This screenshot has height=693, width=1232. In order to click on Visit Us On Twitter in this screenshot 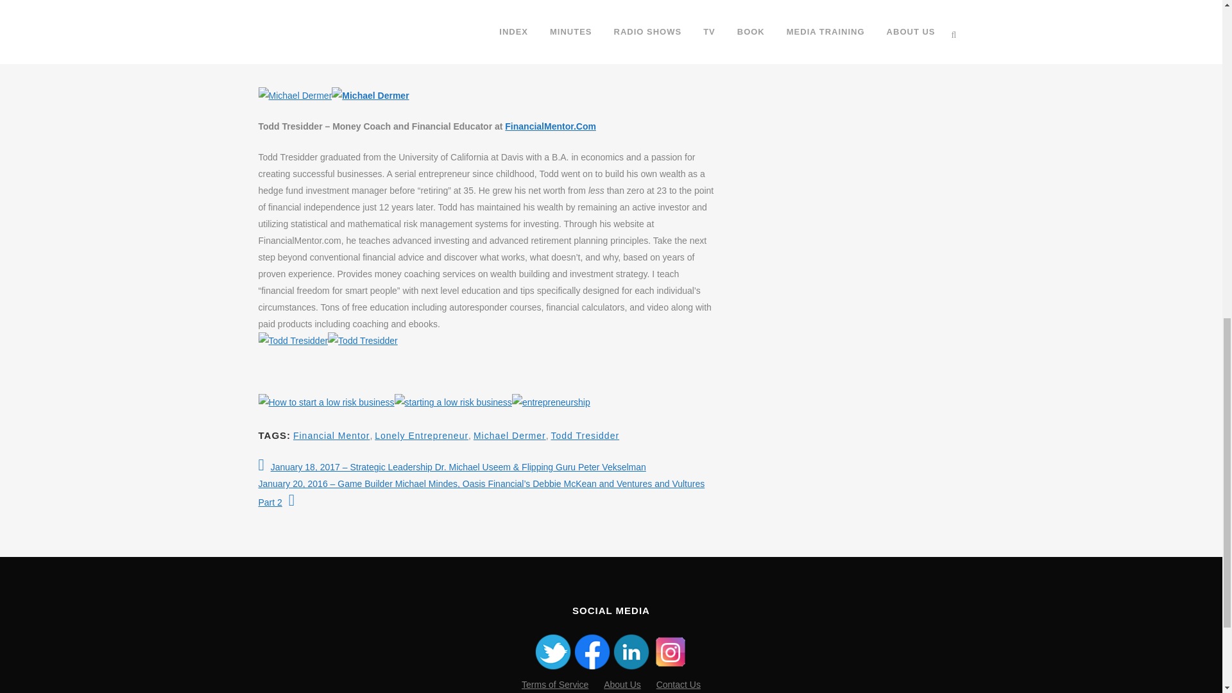, I will do `click(552, 667)`.